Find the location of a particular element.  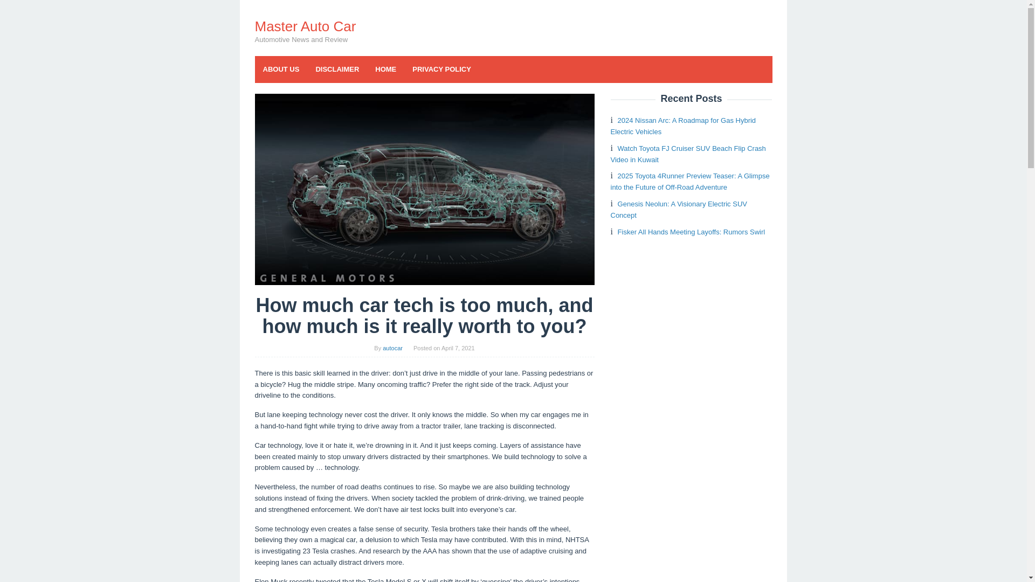

HOME is located at coordinates (386, 69).